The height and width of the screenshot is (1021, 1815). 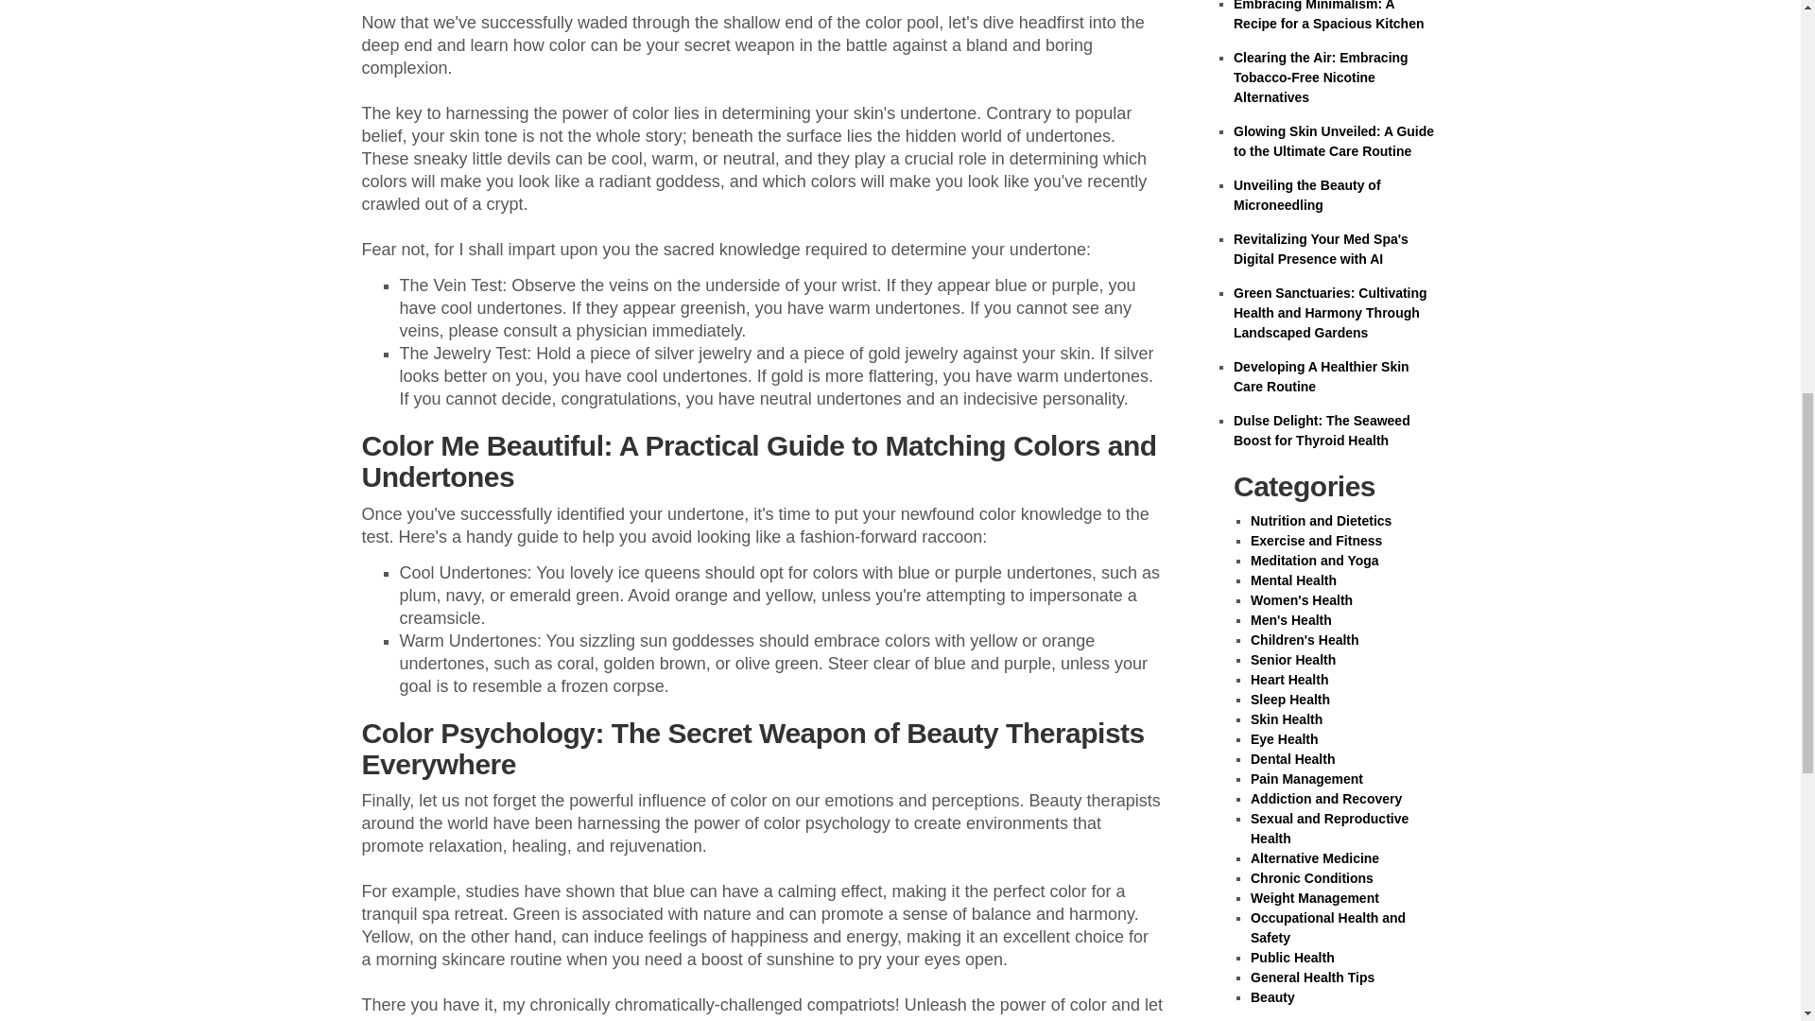 What do you see at coordinates (1301, 599) in the screenshot?
I see `Women's Health` at bounding box center [1301, 599].